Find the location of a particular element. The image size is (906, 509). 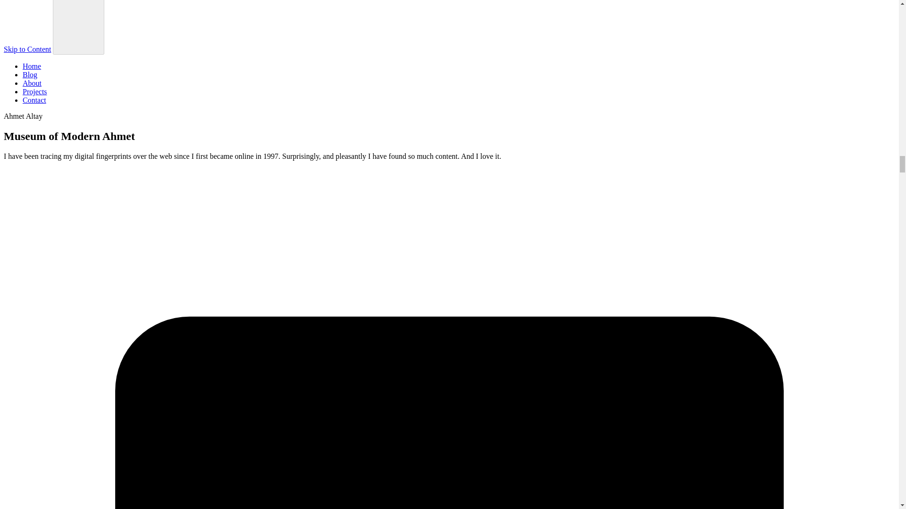

Toggle Sidebar is located at coordinates (78, 27).